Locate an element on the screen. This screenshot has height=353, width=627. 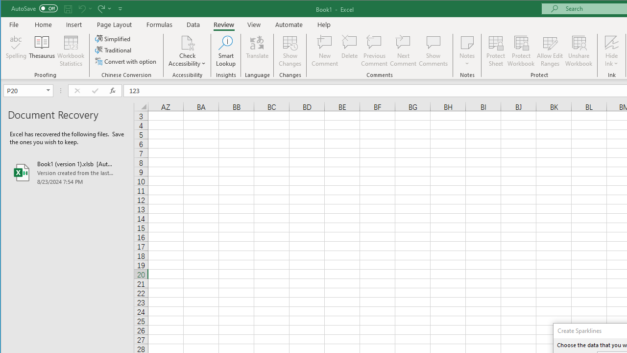
Show Comments is located at coordinates (433, 51).